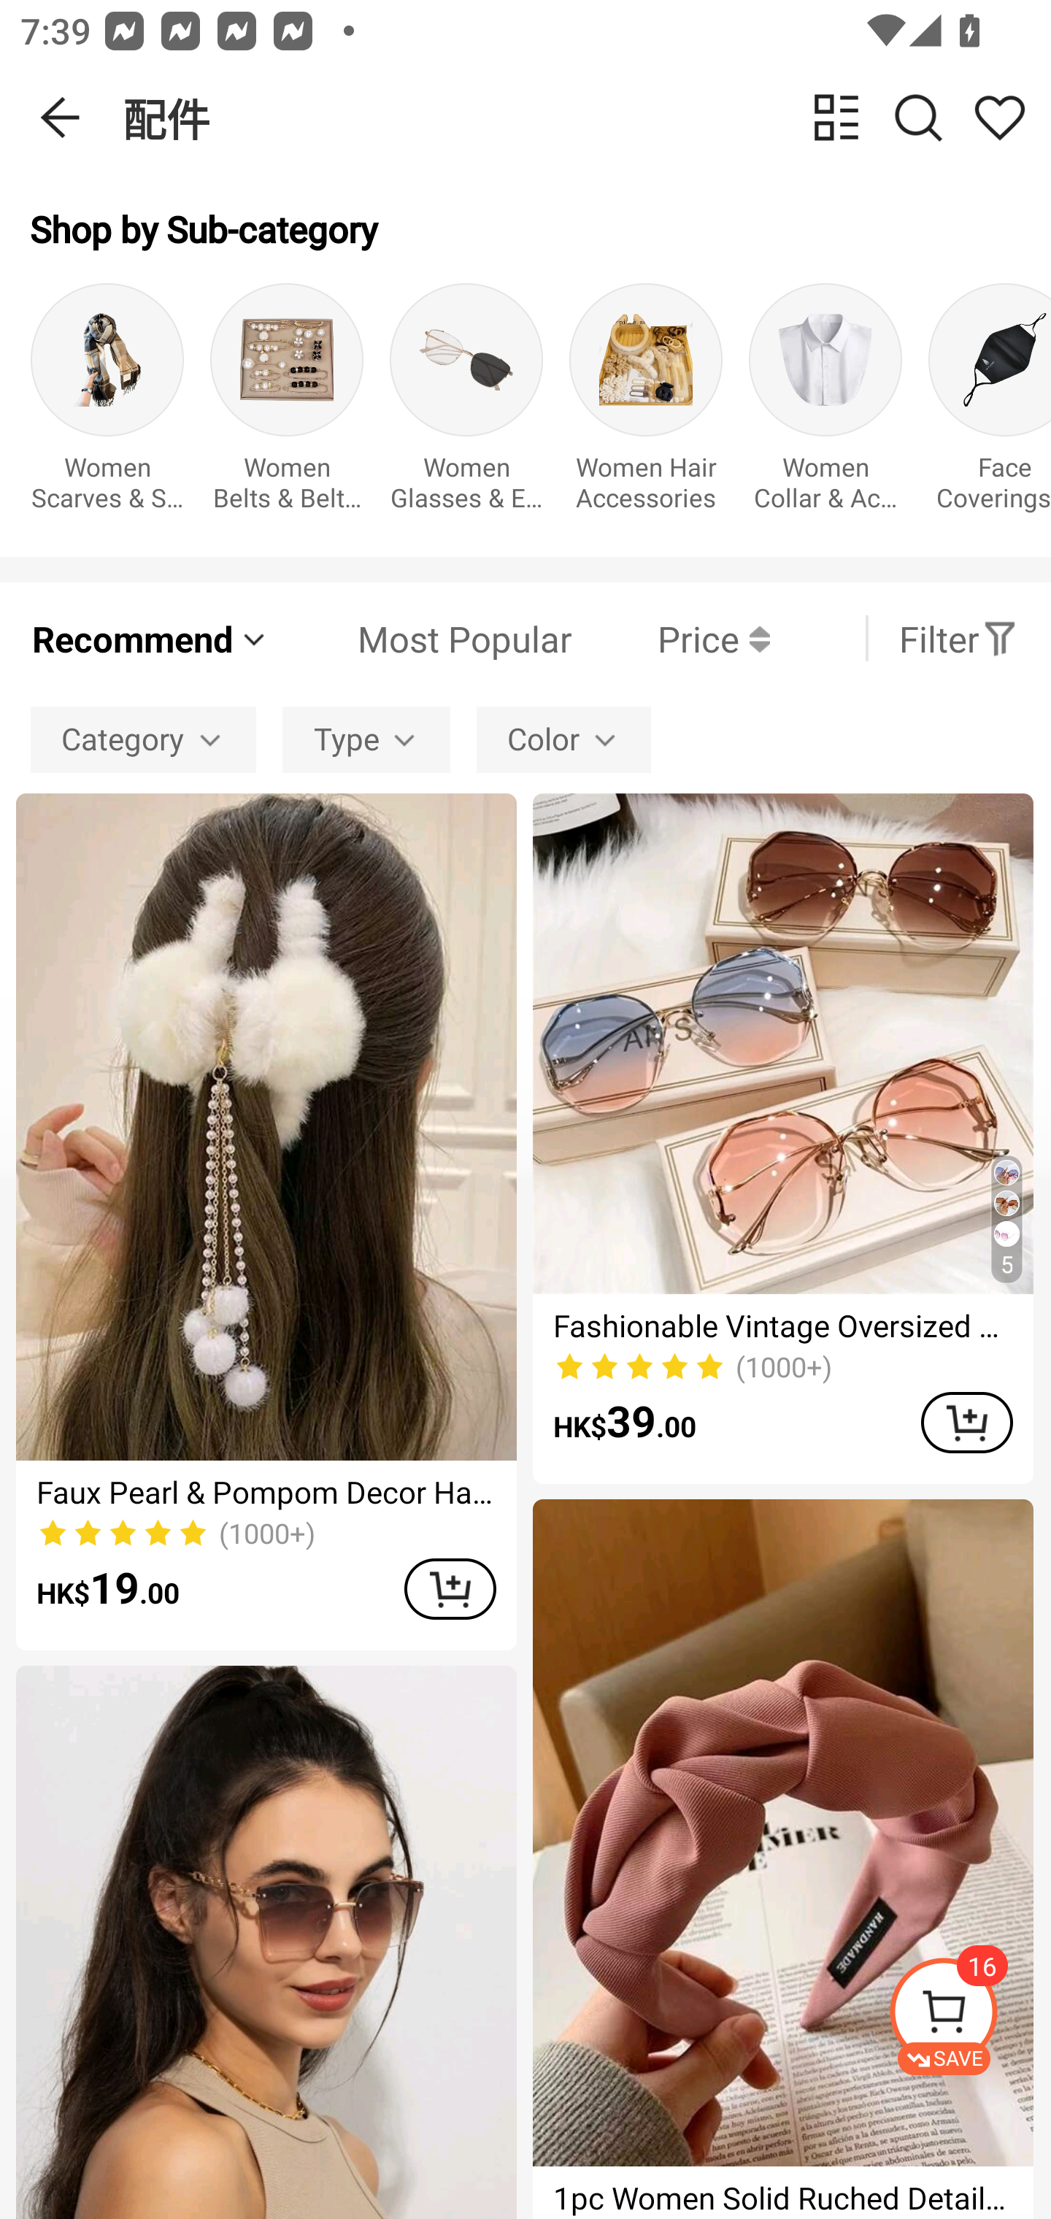 The width and height of the screenshot is (1051, 2219). What do you see at coordinates (563, 739) in the screenshot?
I see `Color` at bounding box center [563, 739].